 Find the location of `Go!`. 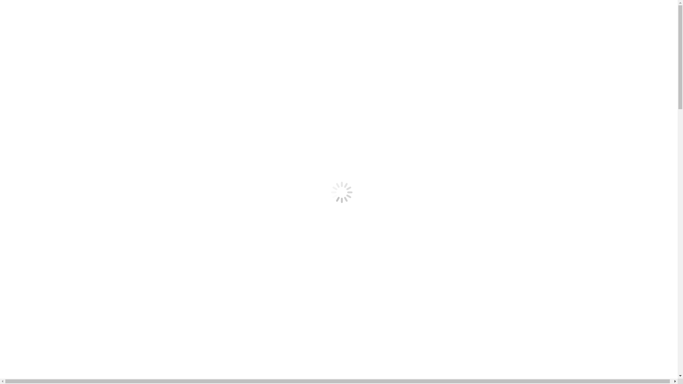

Go! is located at coordinates (9, 174).